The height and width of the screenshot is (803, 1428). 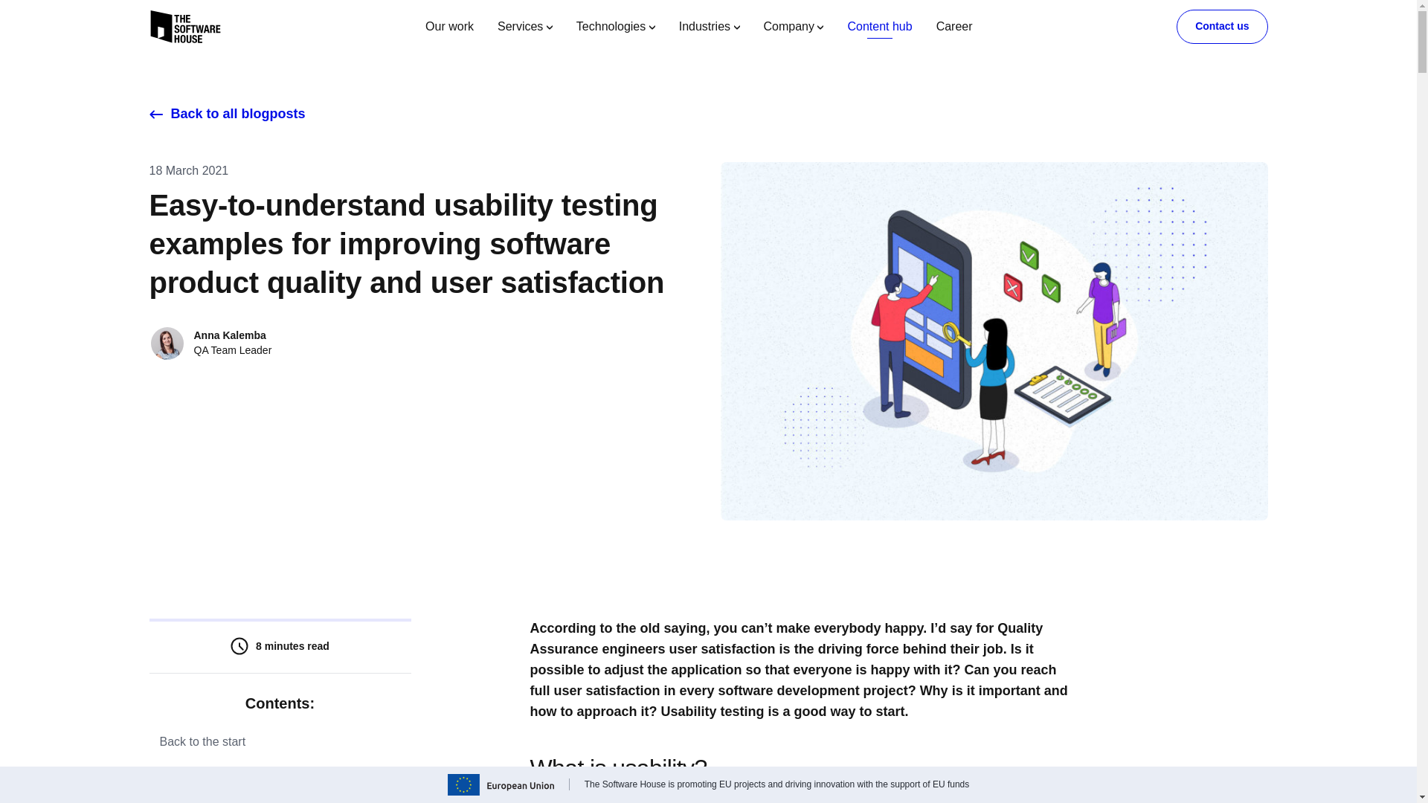 I want to click on Services, so click(x=524, y=27).